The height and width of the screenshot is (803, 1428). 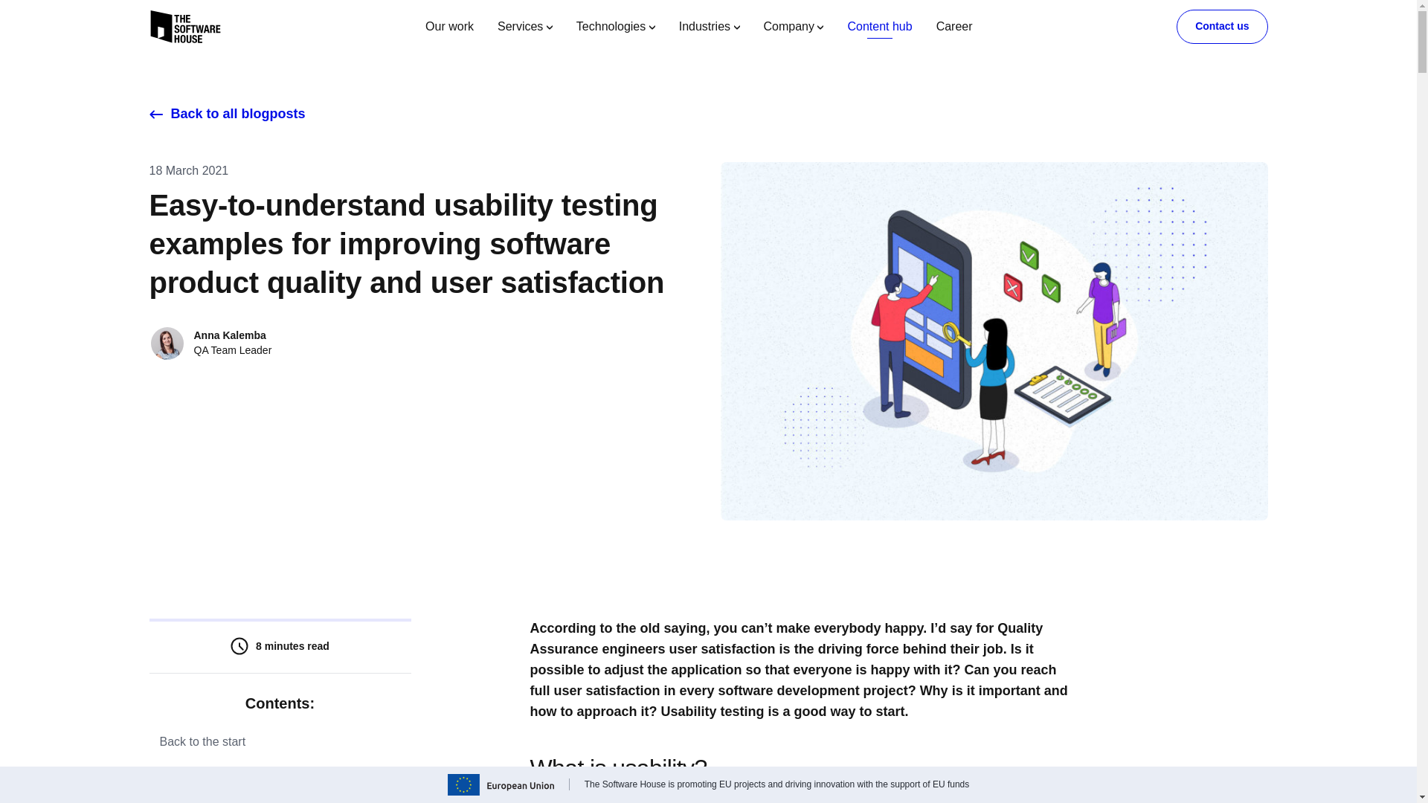 I want to click on Services, so click(x=524, y=27).